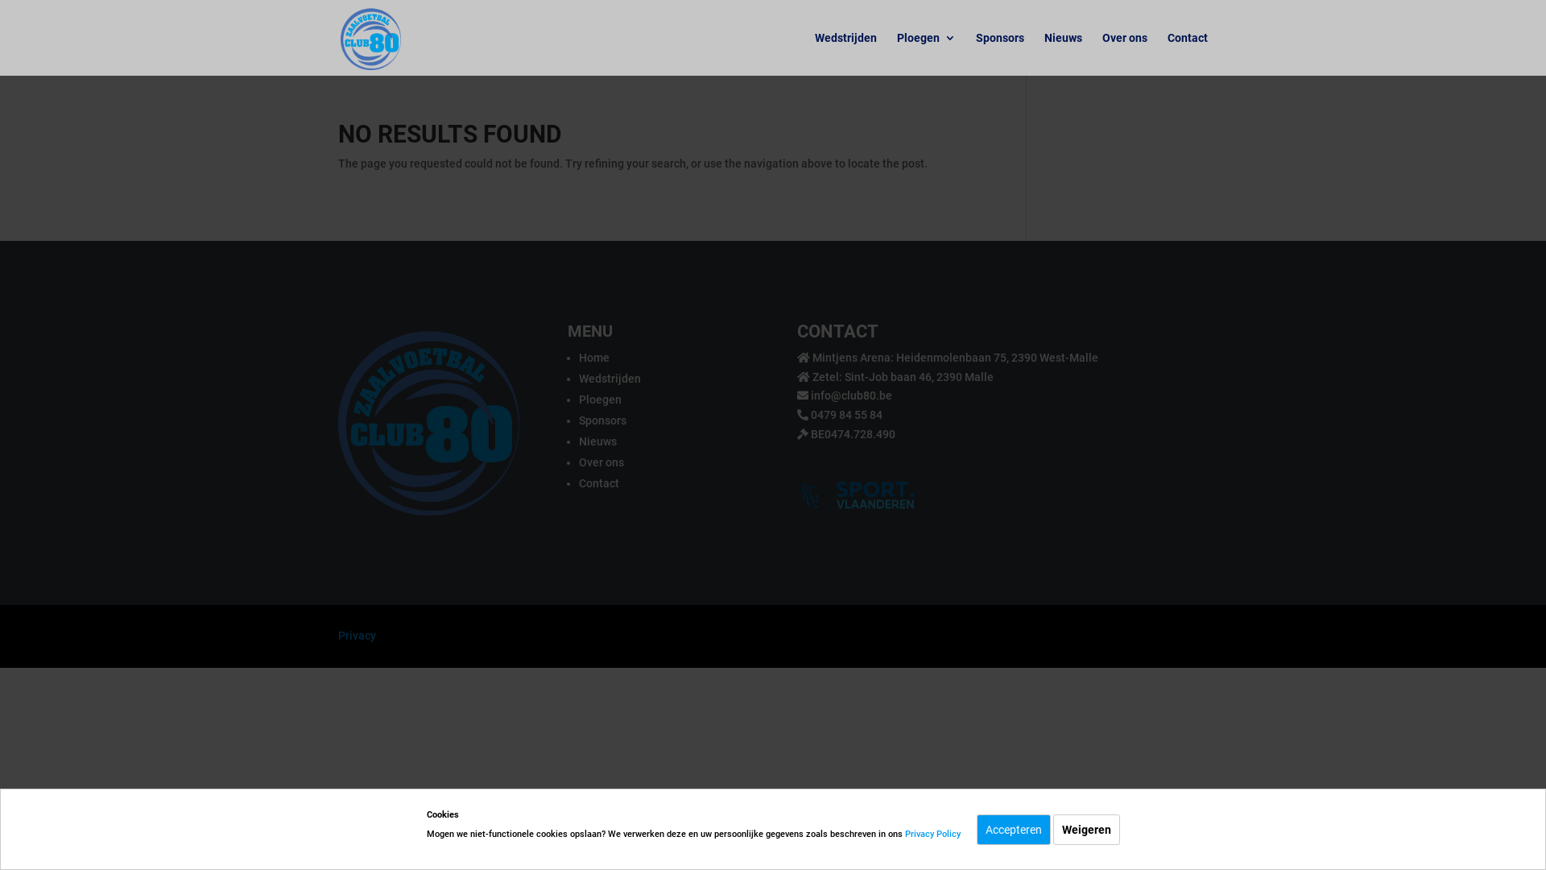 This screenshot has height=870, width=1546. What do you see at coordinates (610, 379) in the screenshot?
I see `Wedstrijden` at bounding box center [610, 379].